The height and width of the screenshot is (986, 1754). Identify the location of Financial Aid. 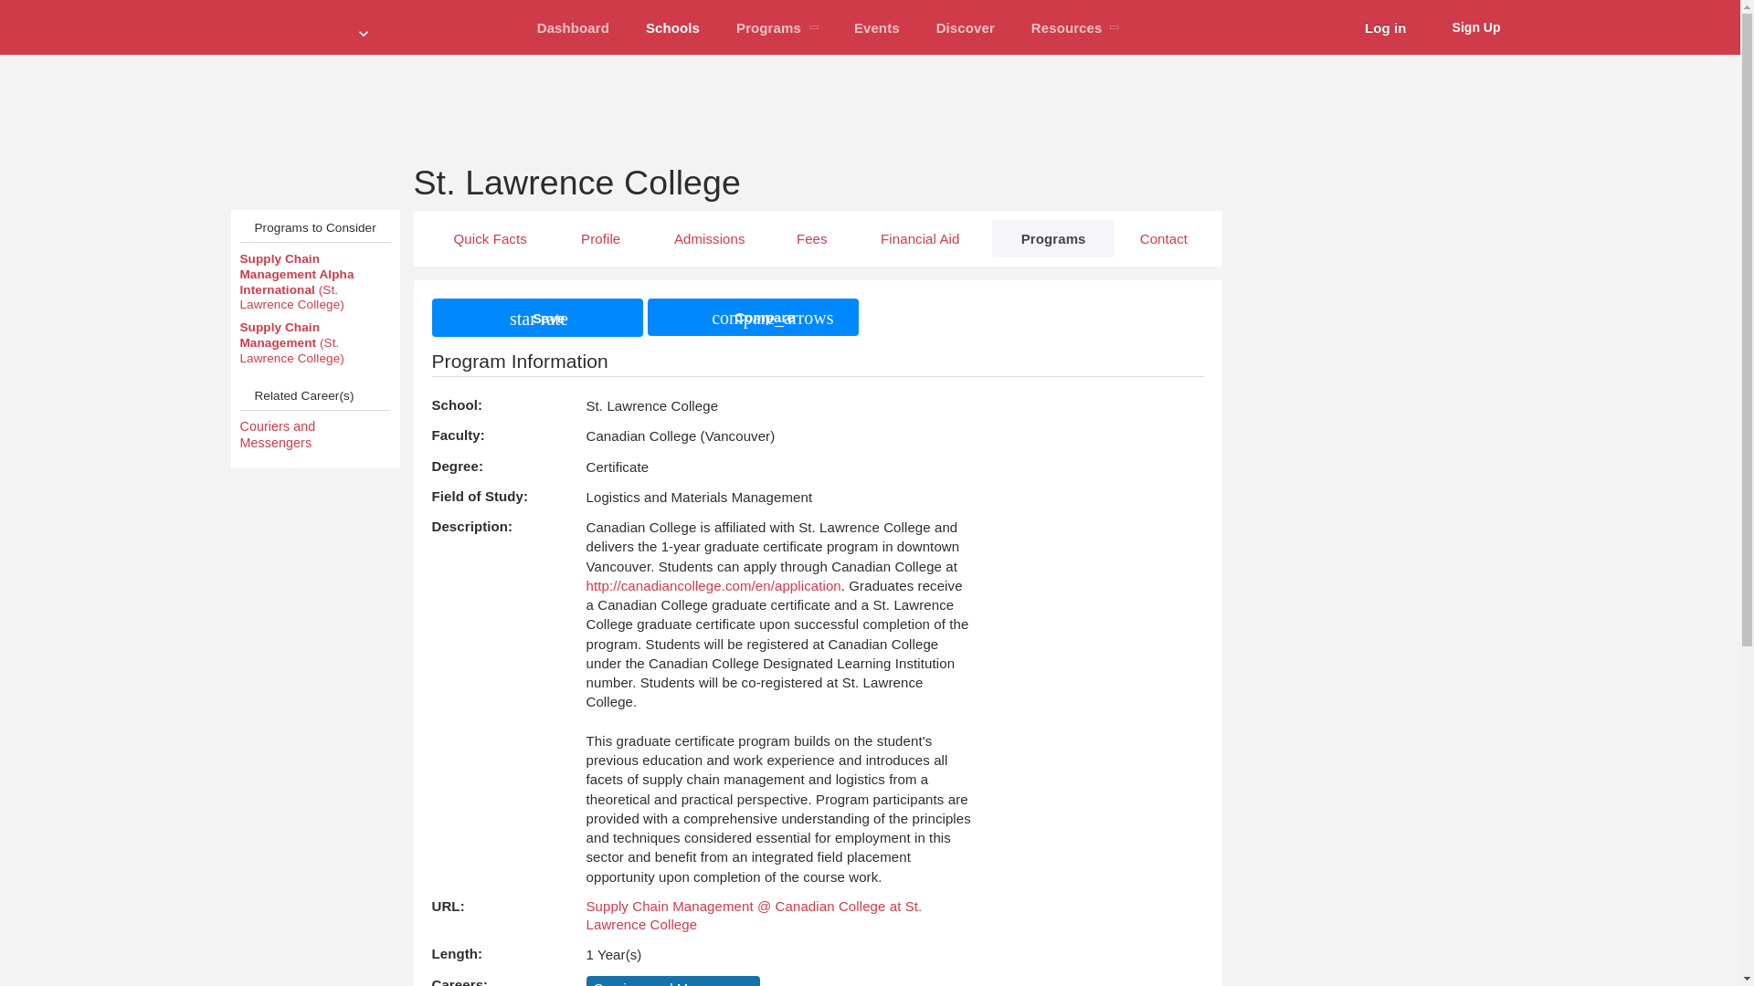
(921, 237).